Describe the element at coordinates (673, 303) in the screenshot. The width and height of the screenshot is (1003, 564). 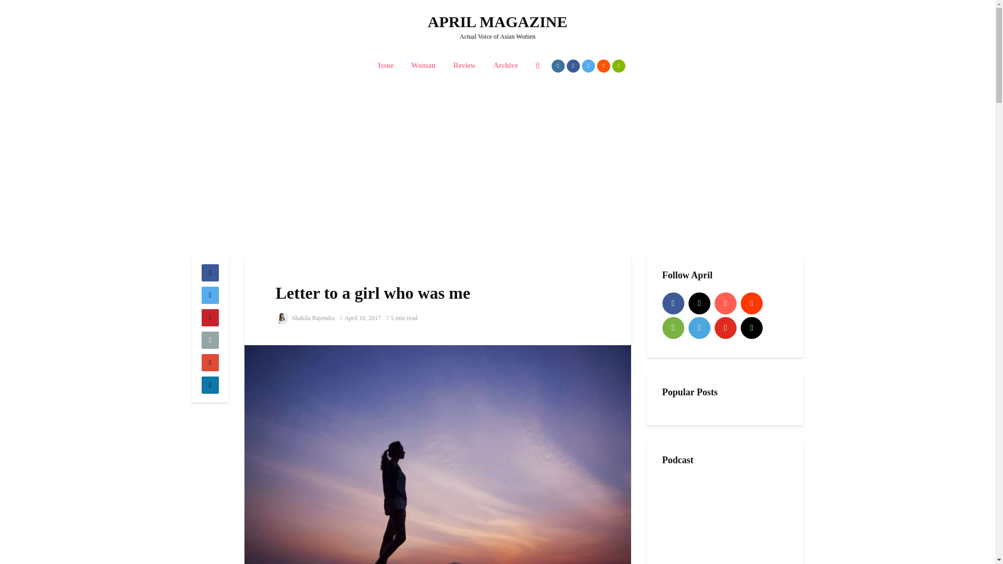
I see `Facebook` at that location.